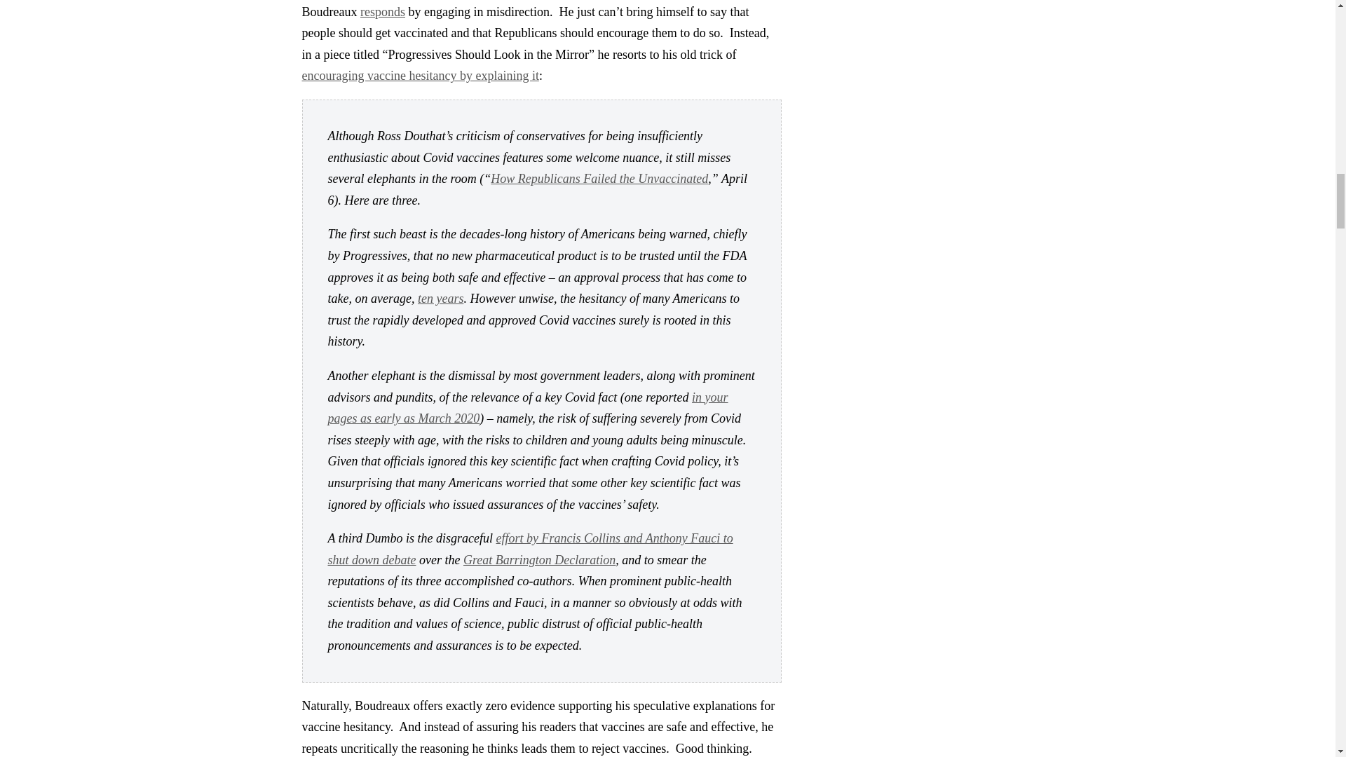 The image size is (1346, 757). What do you see at coordinates (440, 299) in the screenshot?
I see `ten years` at bounding box center [440, 299].